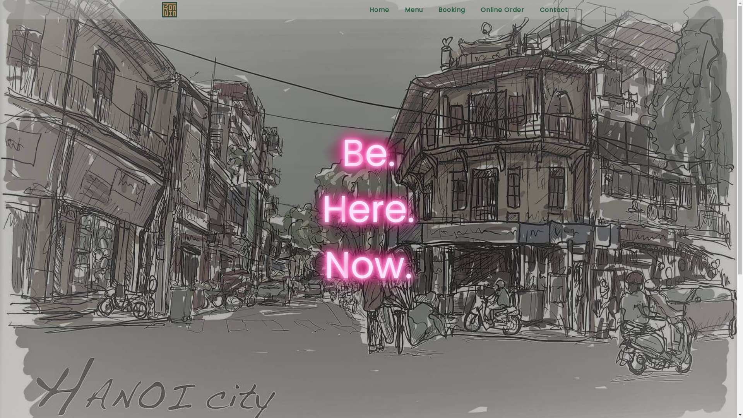 The height and width of the screenshot is (418, 743). Describe the element at coordinates (502, 9) in the screenshot. I see `Online Order` at that location.